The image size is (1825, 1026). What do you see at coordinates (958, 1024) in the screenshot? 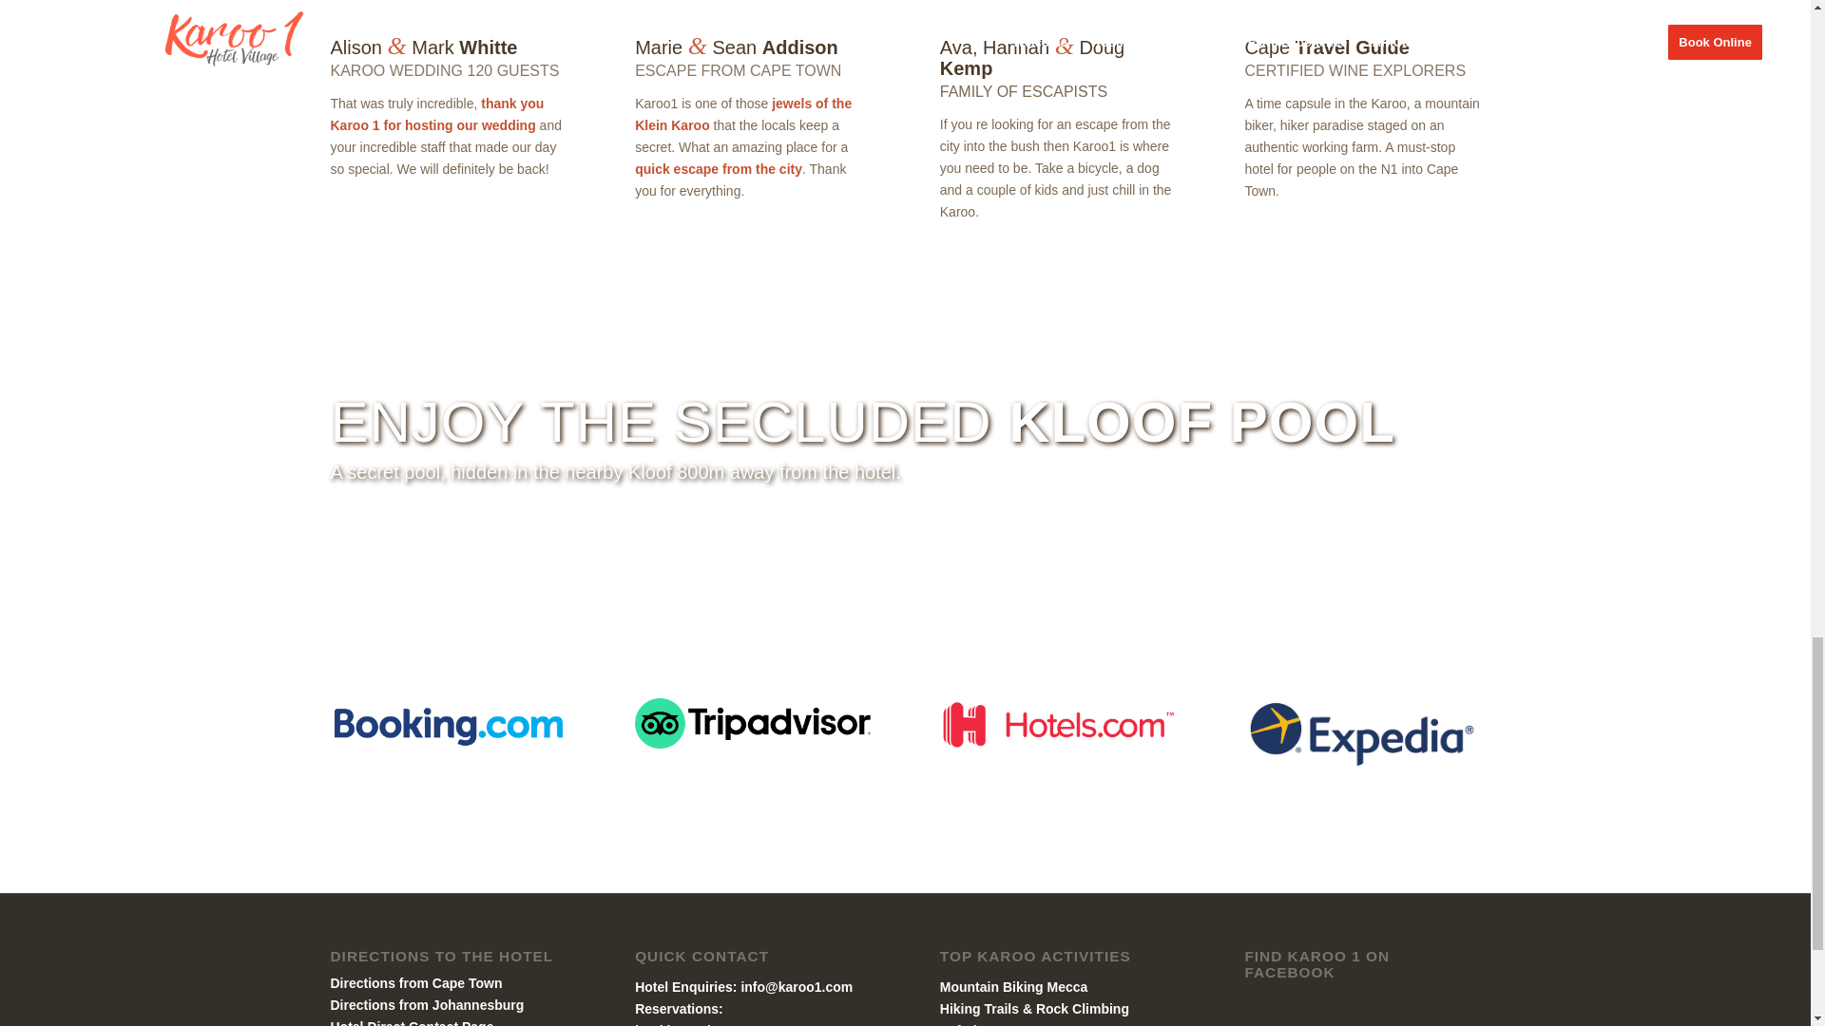
I see `Safari` at bounding box center [958, 1024].